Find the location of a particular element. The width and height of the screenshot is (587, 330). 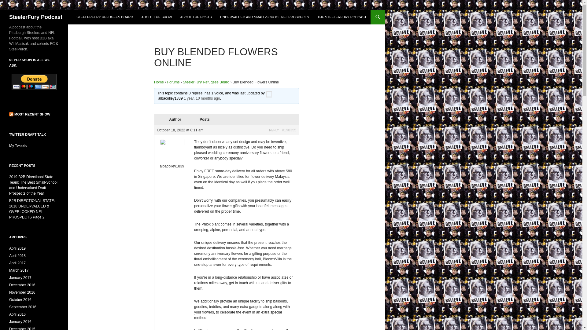

UNDERVALUED AND SMALL-SCHOOL NFL PROSPECTS is located at coordinates (265, 17).